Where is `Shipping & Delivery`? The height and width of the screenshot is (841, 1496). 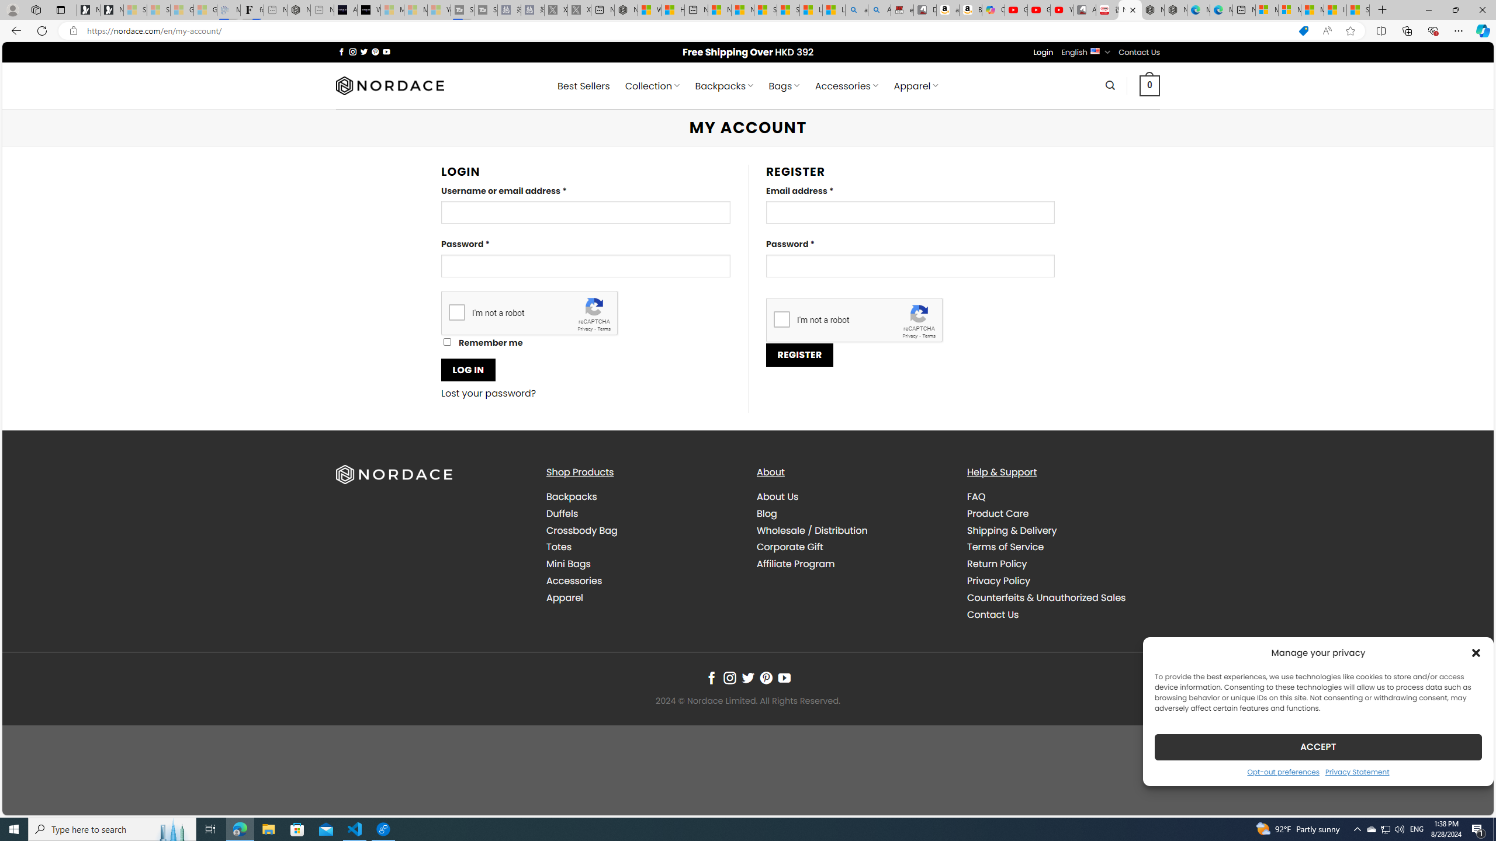
Shipping & Delivery is located at coordinates (1012, 530).